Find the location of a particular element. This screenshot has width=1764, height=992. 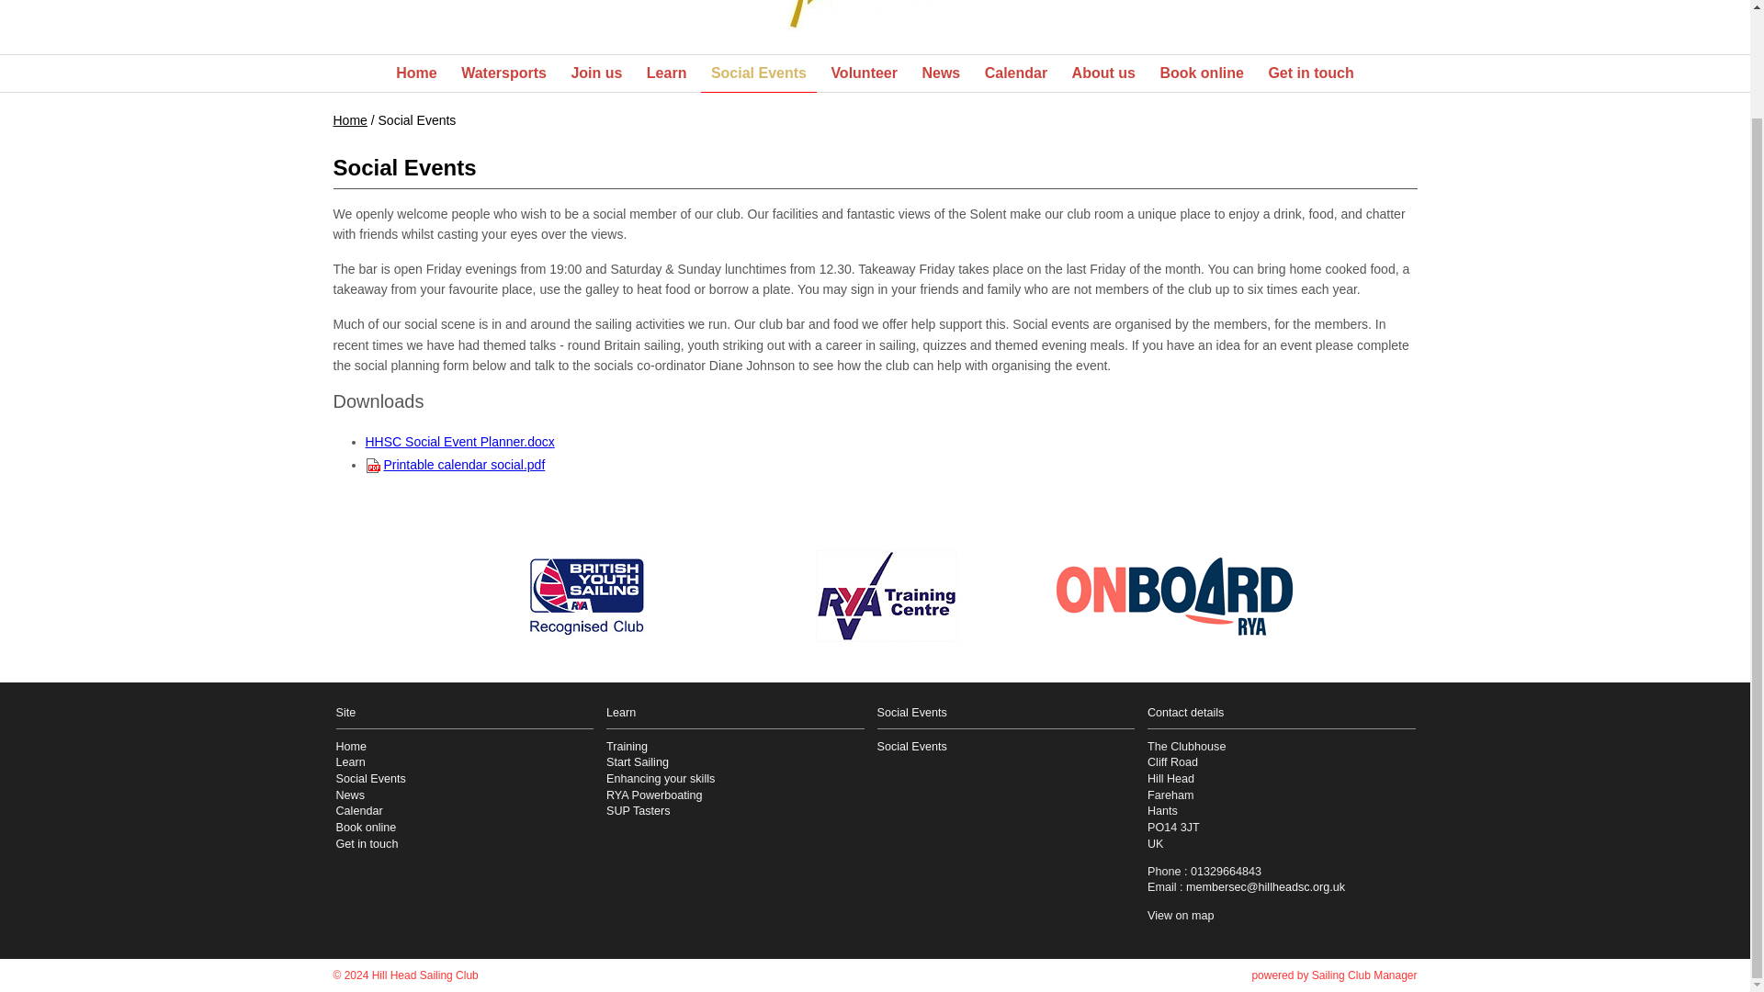

Volunteer is located at coordinates (864, 73).